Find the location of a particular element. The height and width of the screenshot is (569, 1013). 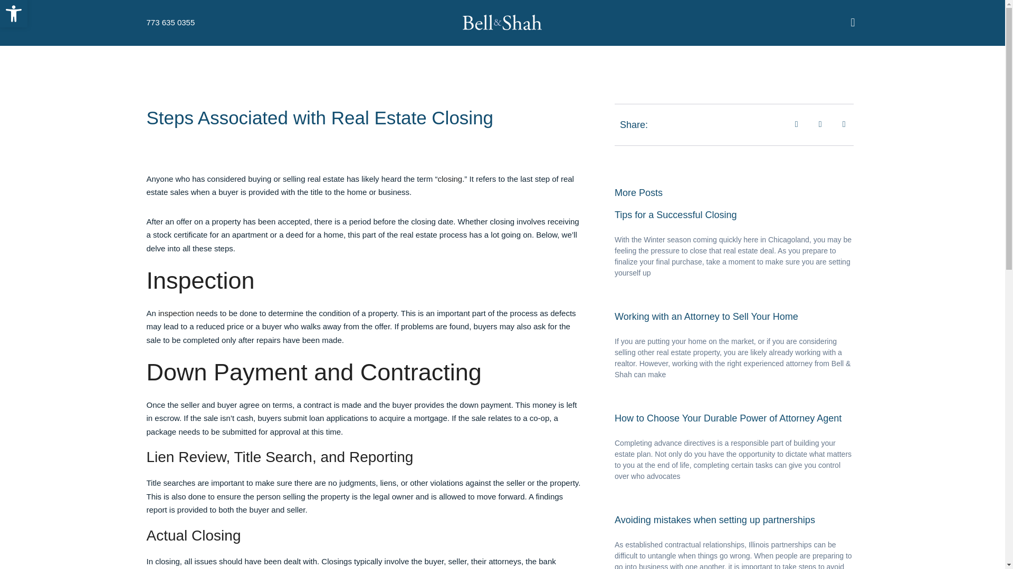

Accessibility Tools is located at coordinates (675, 215).